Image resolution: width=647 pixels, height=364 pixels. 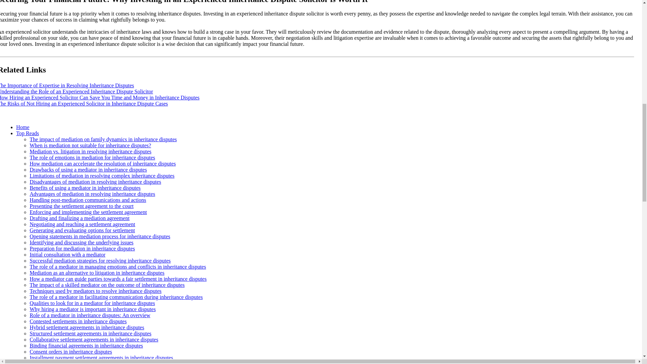 What do you see at coordinates (28, 133) in the screenshot?
I see `Top Reads` at bounding box center [28, 133].